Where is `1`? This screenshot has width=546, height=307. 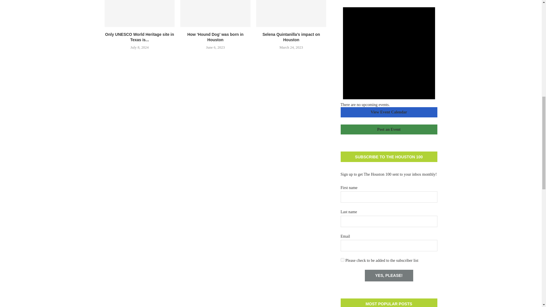 1 is located at coordinates (342, 260).